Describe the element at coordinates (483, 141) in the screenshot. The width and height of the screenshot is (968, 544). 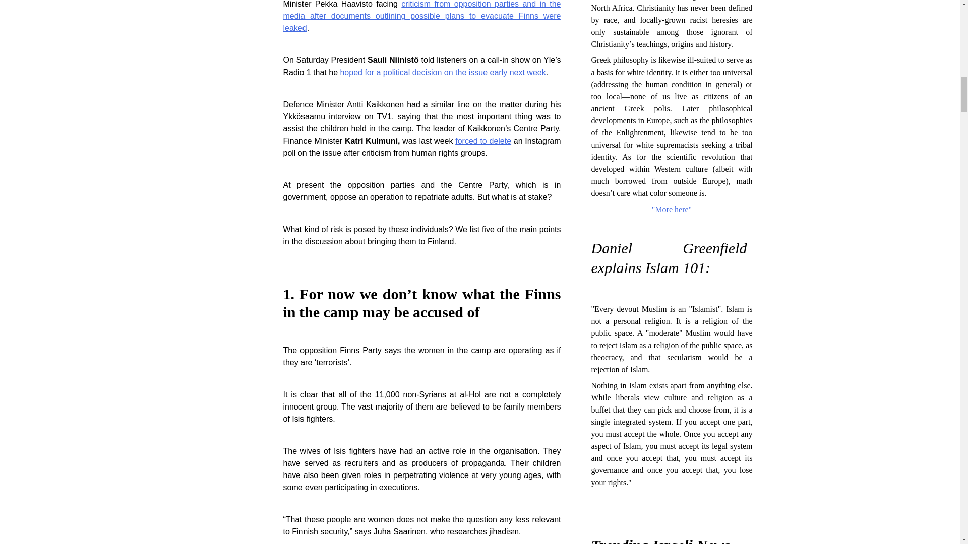
I see `forced to delete` at that location.